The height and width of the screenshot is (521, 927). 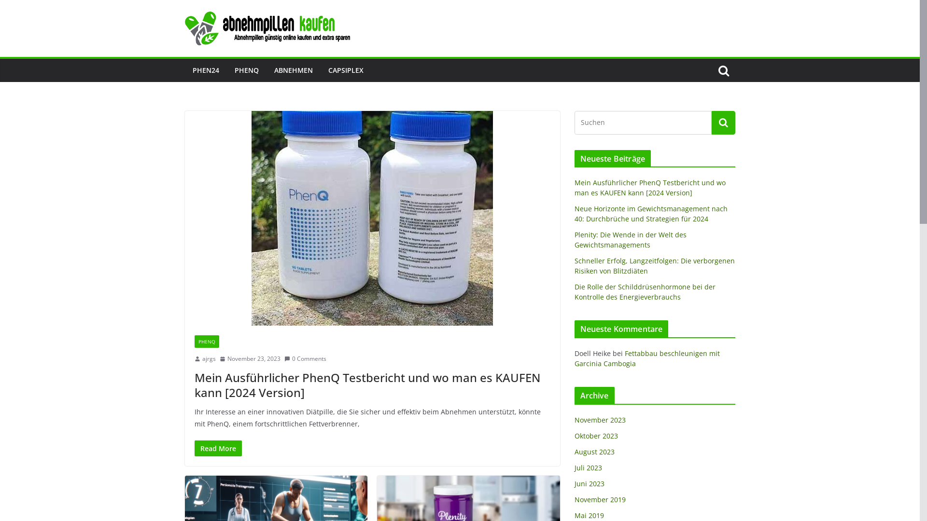 What do you see at coordinates (600, 500) in the screenshot?
I see `November 2019` at bounding box center [600, 500].